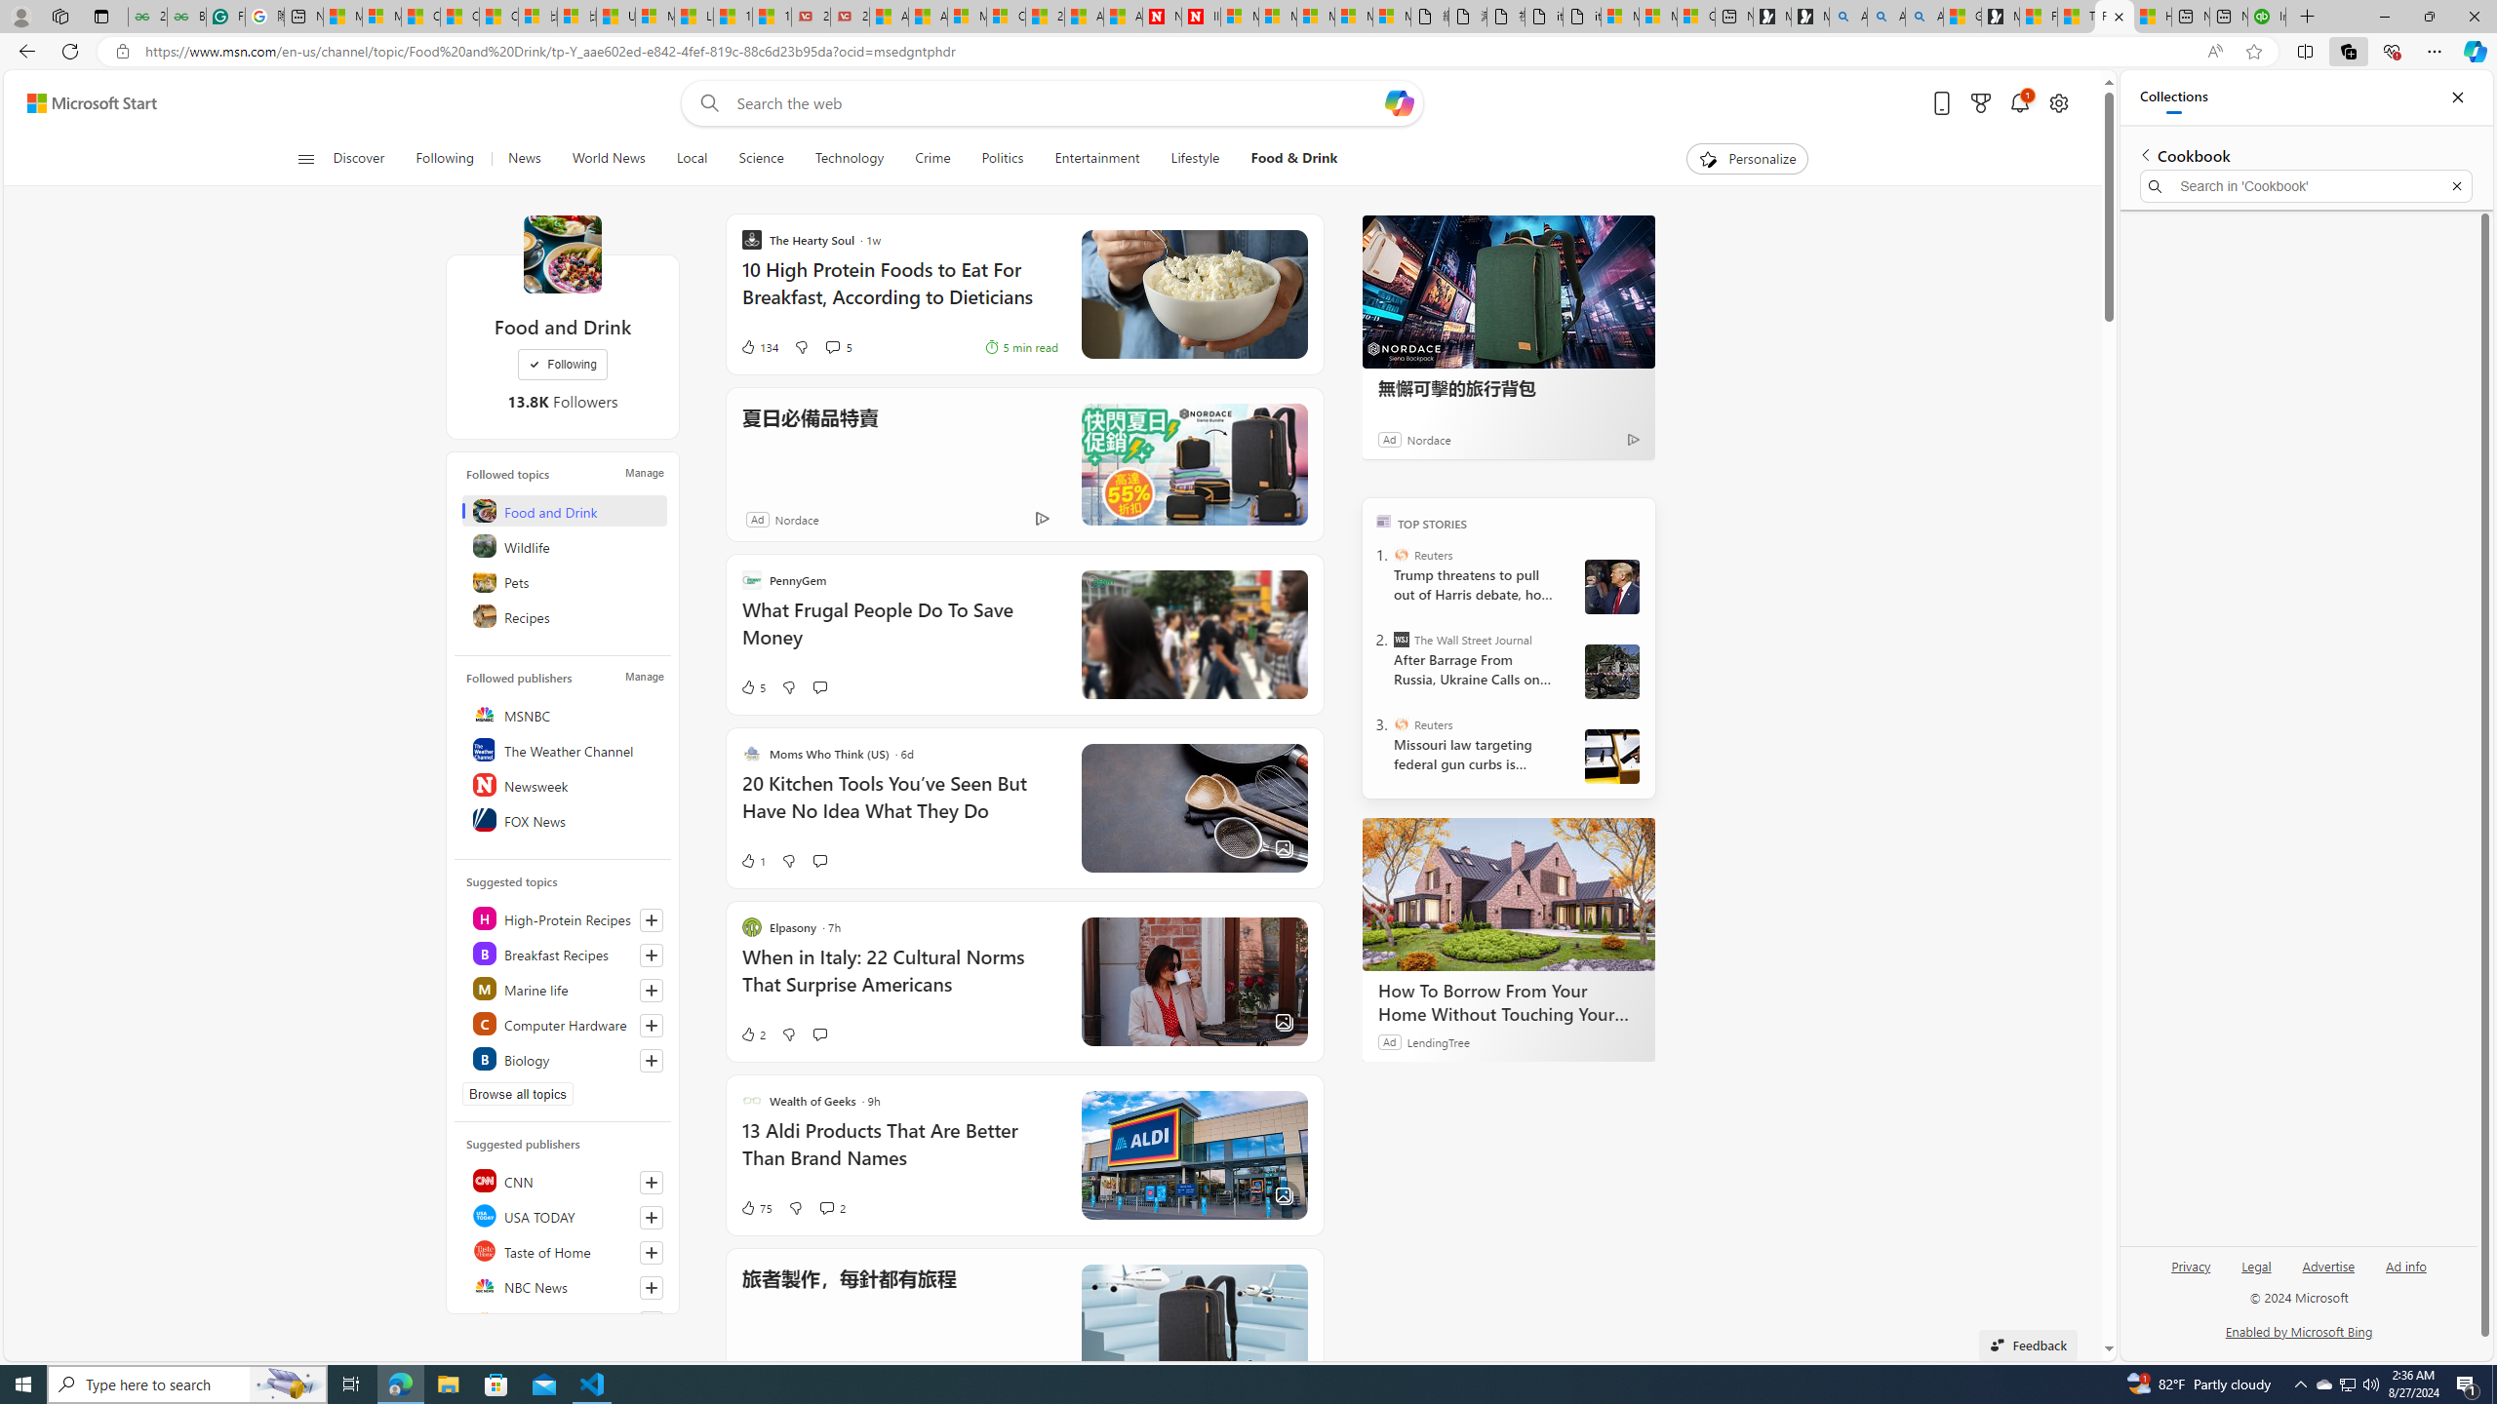  Describe the element at coordinates (564, 819) in the screenshot. I see `FOX News` at that location.